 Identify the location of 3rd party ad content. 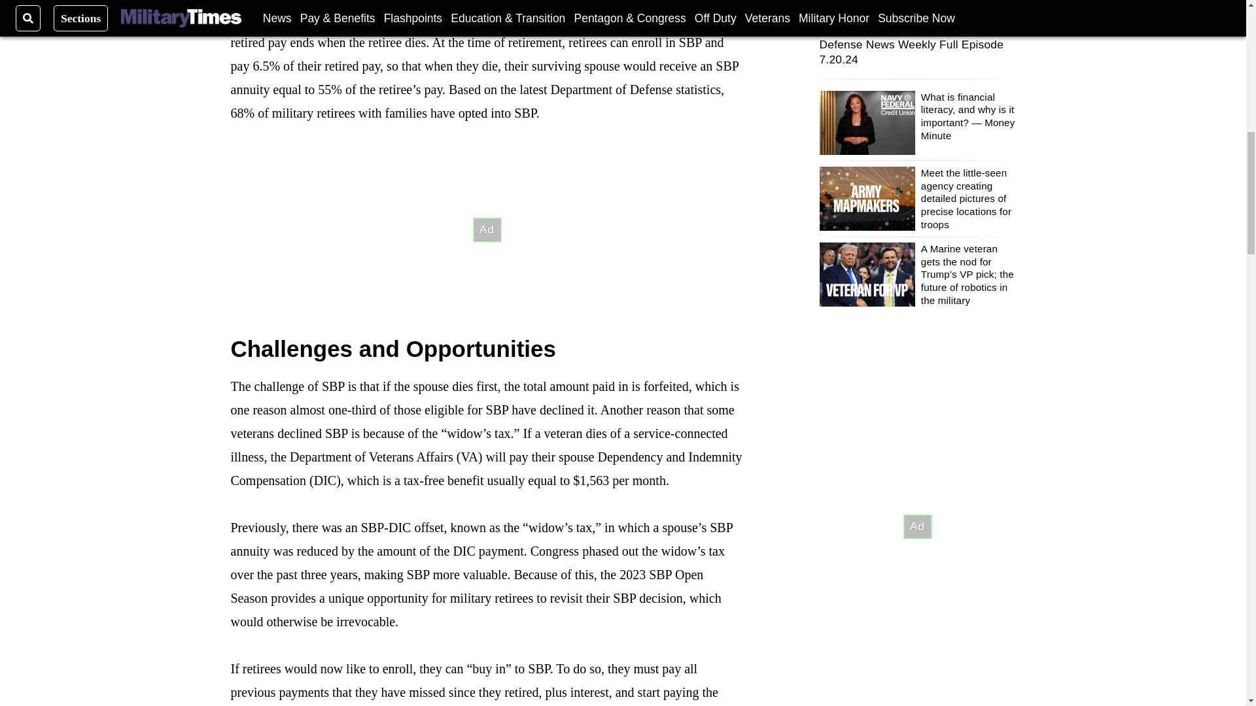
(487, 230).